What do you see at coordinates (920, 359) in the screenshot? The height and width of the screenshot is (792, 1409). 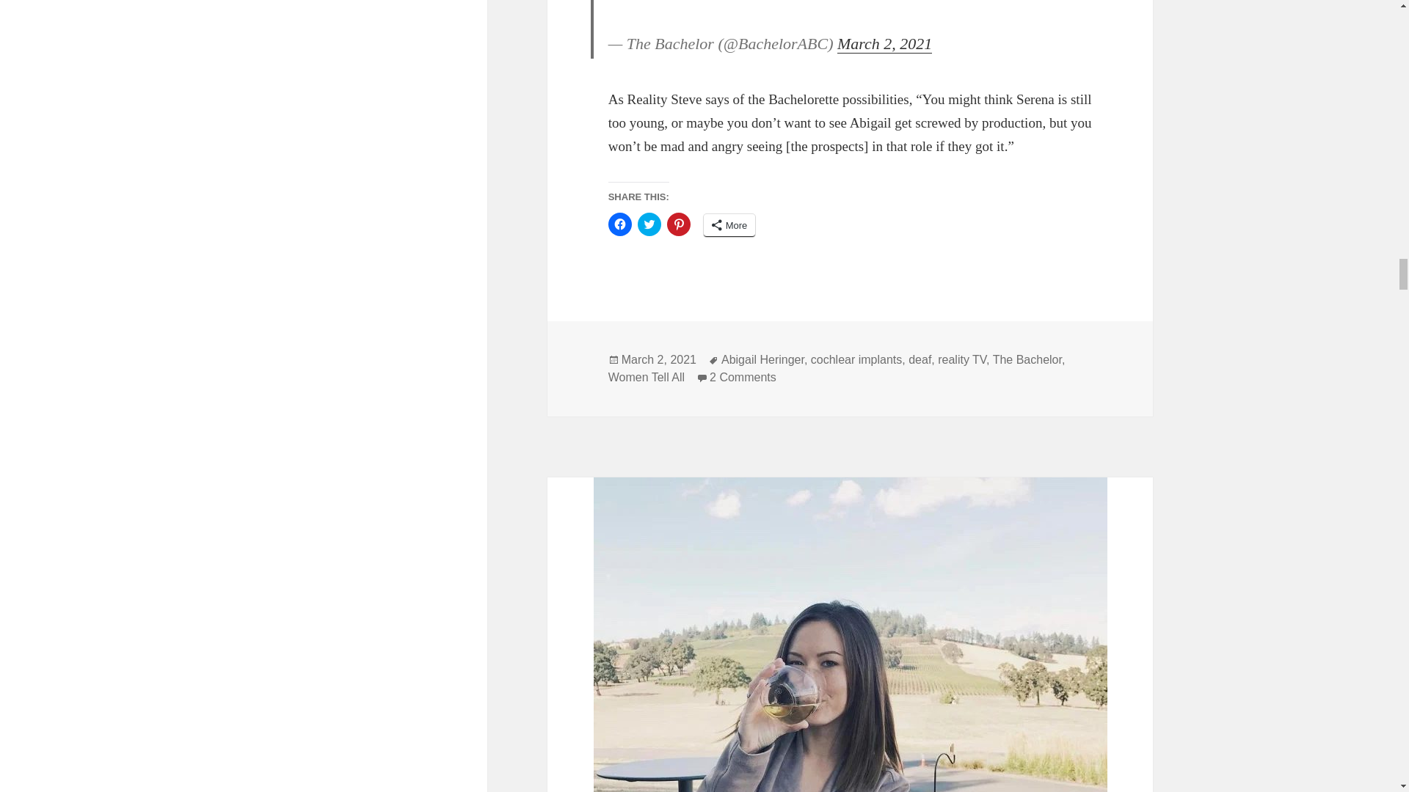 I see `deaf` at bounding box center [920, 359].